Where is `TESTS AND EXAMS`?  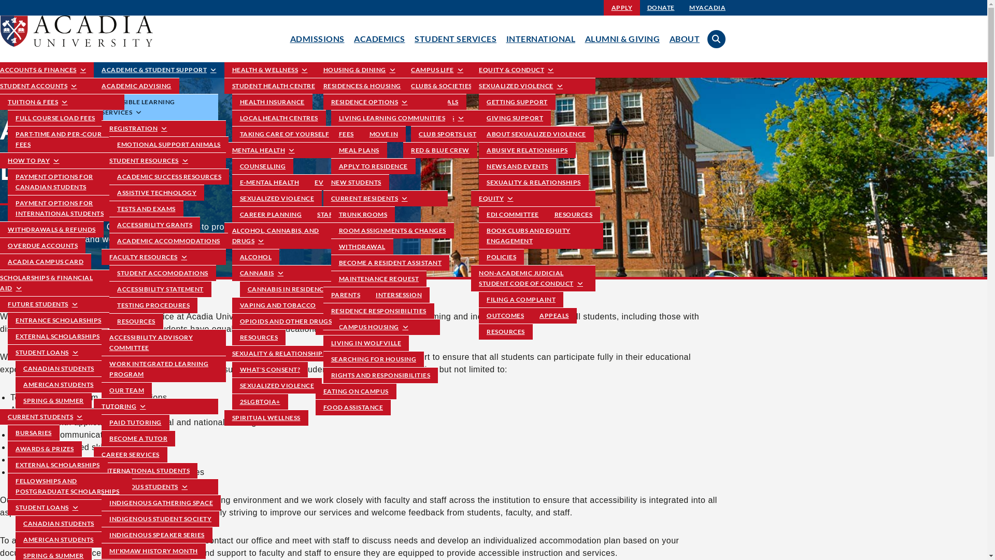
TESTS AND EXAMS is located at coordinates (146, 208).